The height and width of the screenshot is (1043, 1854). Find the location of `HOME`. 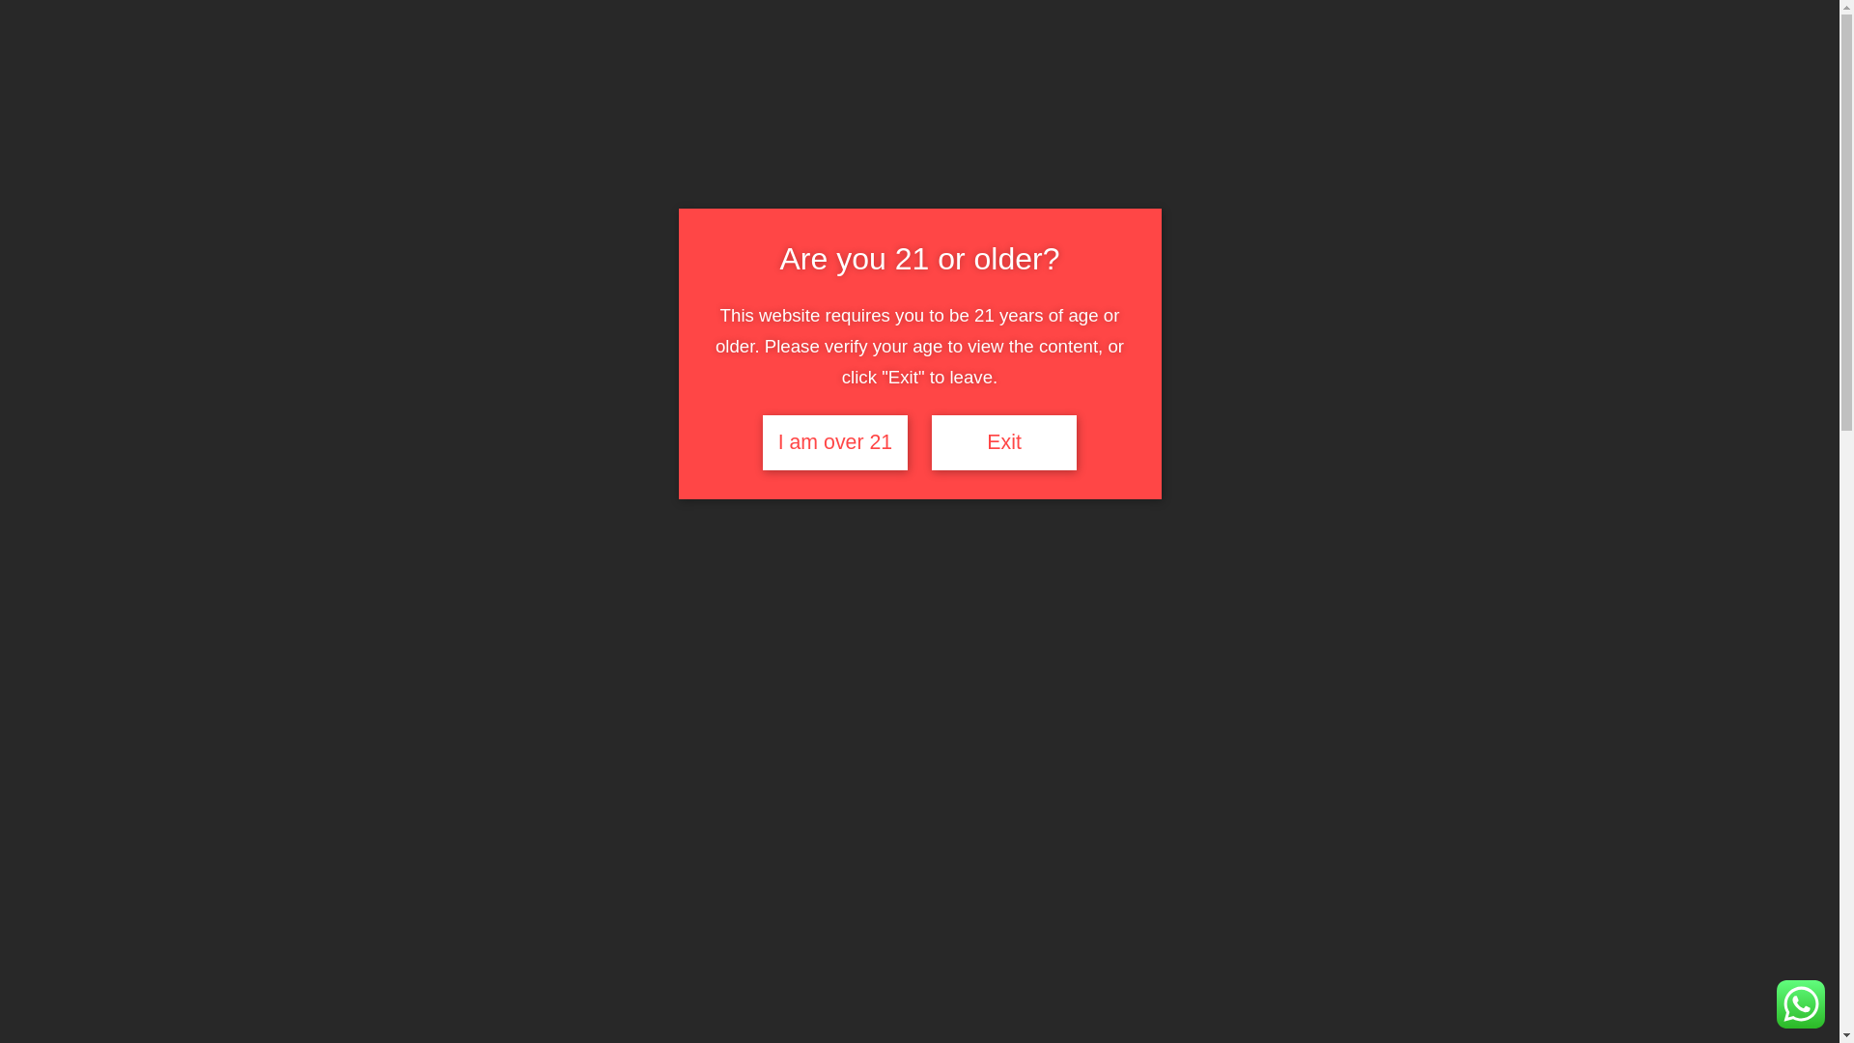

HOME is located at coordinates (522, 168).